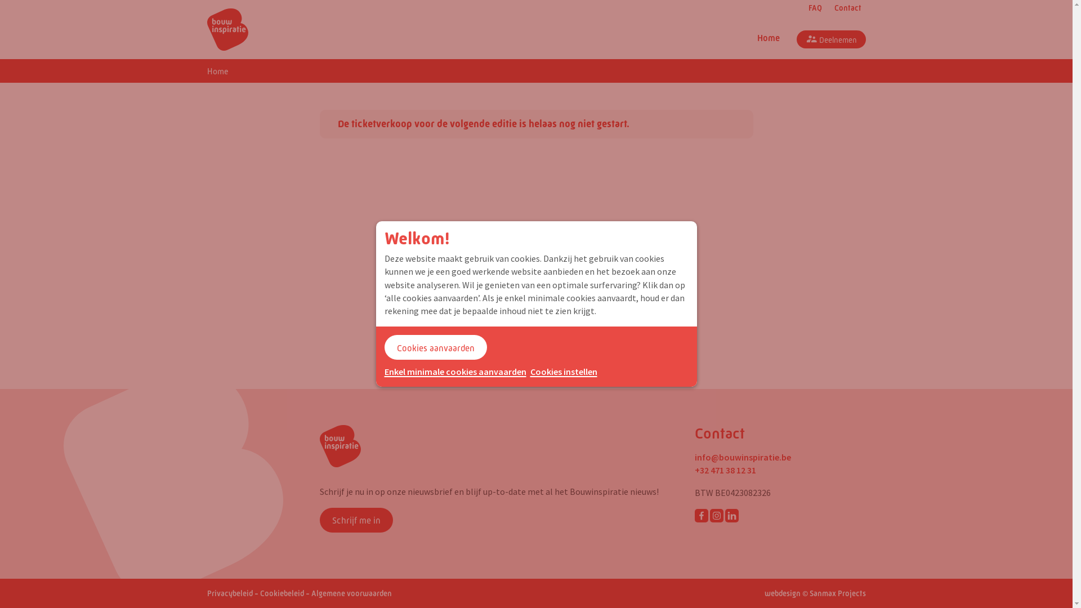 This screenshot has width=1081, height=608. I want to click on +32 471 38 12 31, so click(725, 470).